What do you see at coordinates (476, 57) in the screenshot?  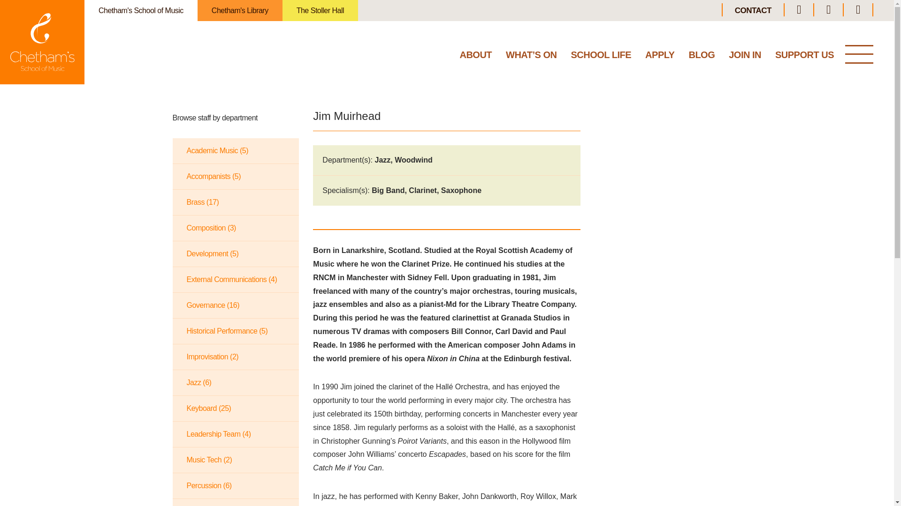 I see `ABOUT` at bounding box center [476, 57].